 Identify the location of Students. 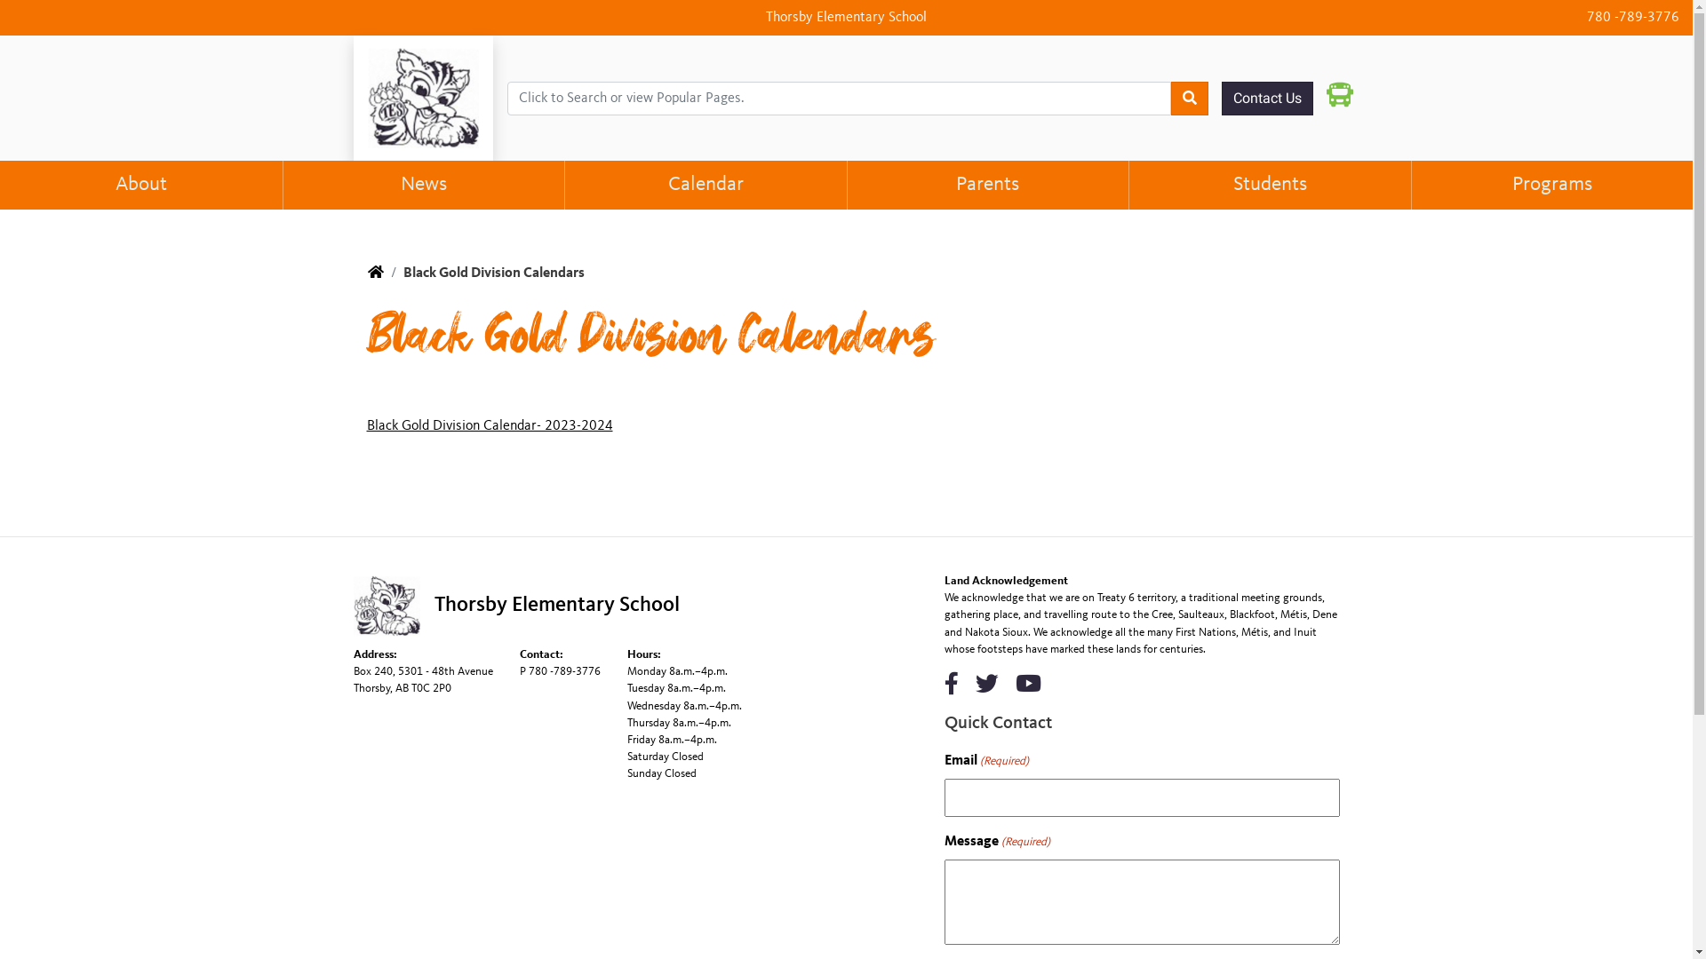
(1270, 185).